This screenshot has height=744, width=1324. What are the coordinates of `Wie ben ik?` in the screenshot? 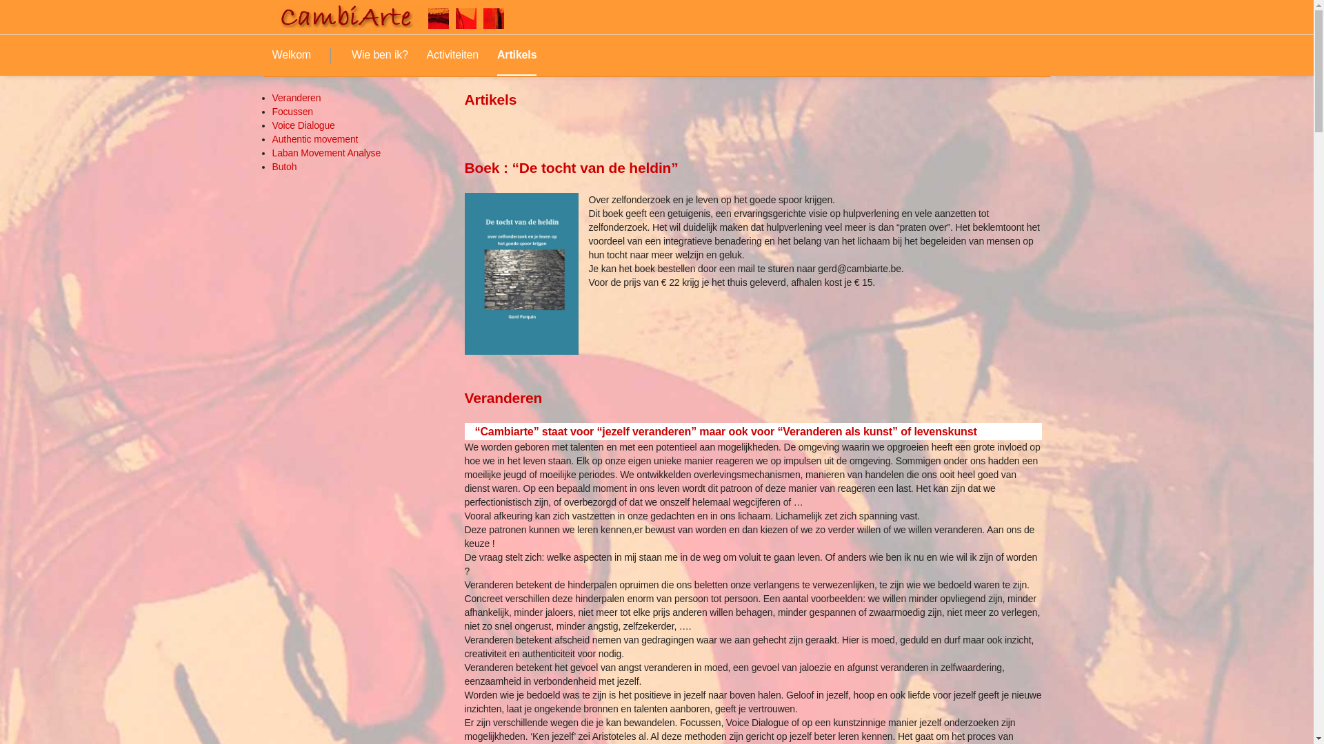 It's located at (380, 55).